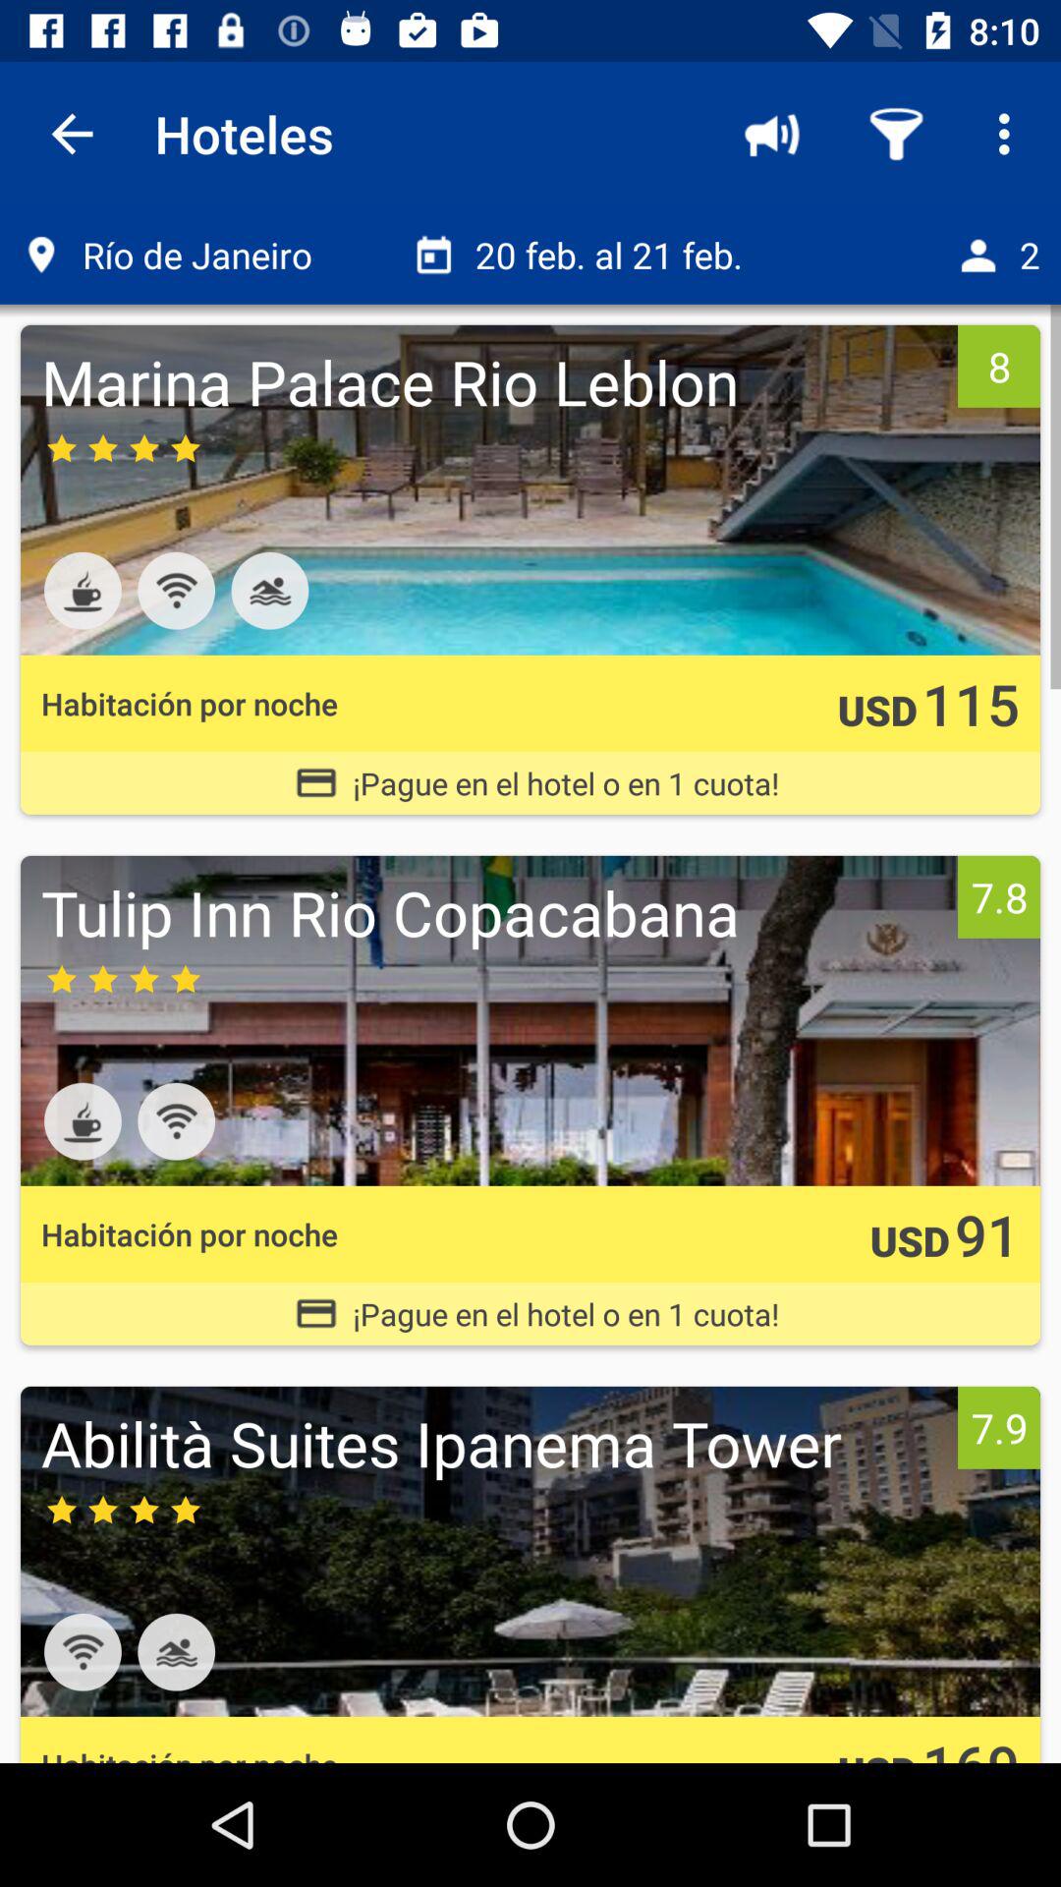 The image size is (1061, 1887). Describe the element at coordinates (986, 1234) in the screenshot. I see `jump to the 91 item` at that location.